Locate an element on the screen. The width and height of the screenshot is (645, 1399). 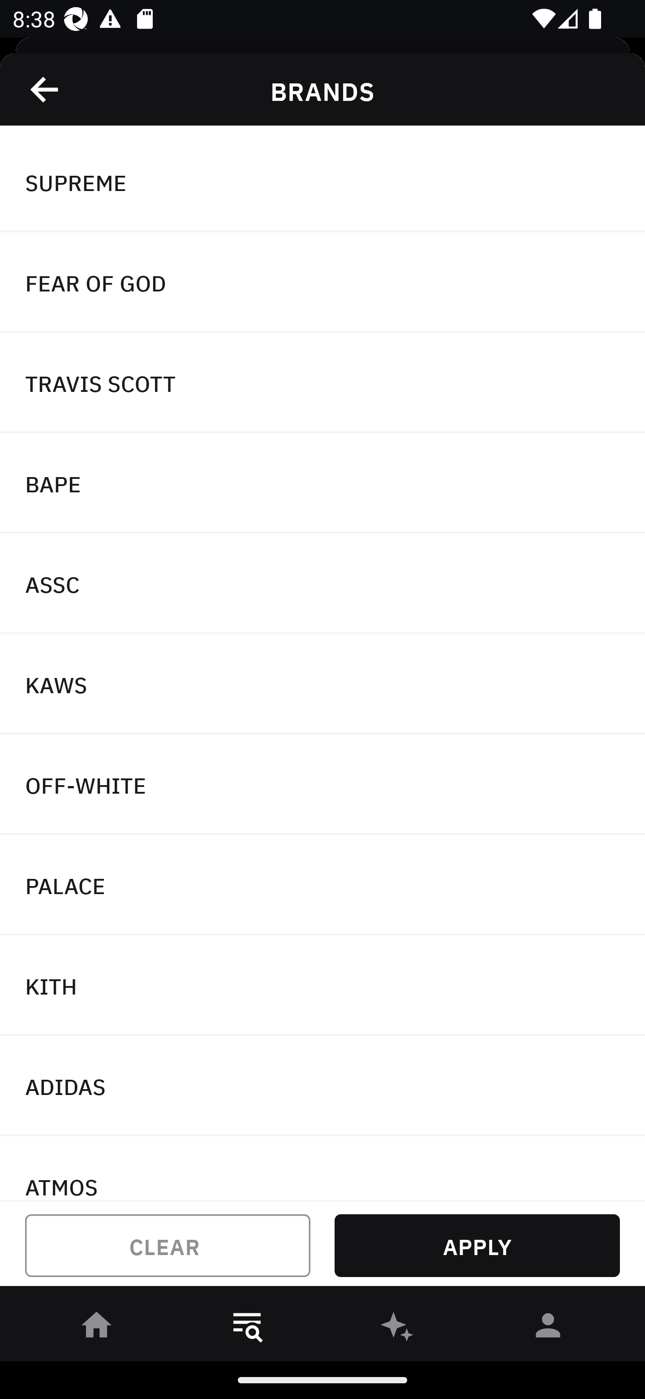
APPLY is located at coordinates (477, 1246).